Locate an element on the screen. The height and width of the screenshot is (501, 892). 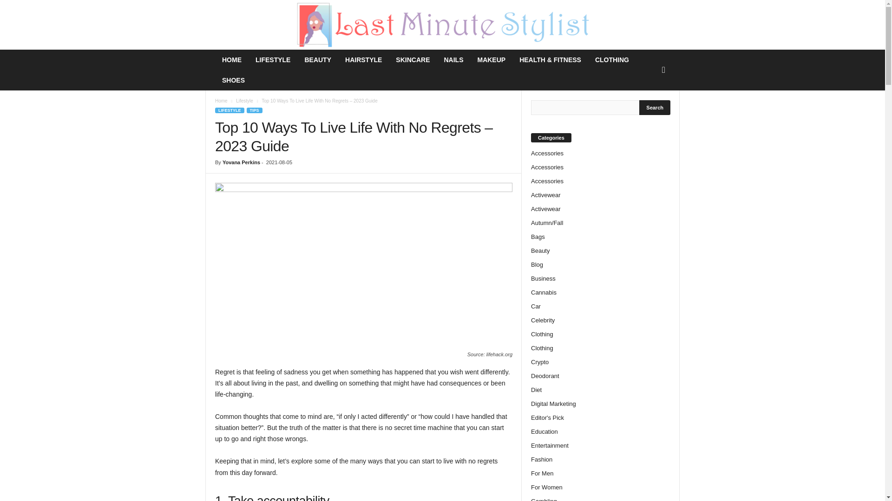
Search is located at coordinates (655, 108).